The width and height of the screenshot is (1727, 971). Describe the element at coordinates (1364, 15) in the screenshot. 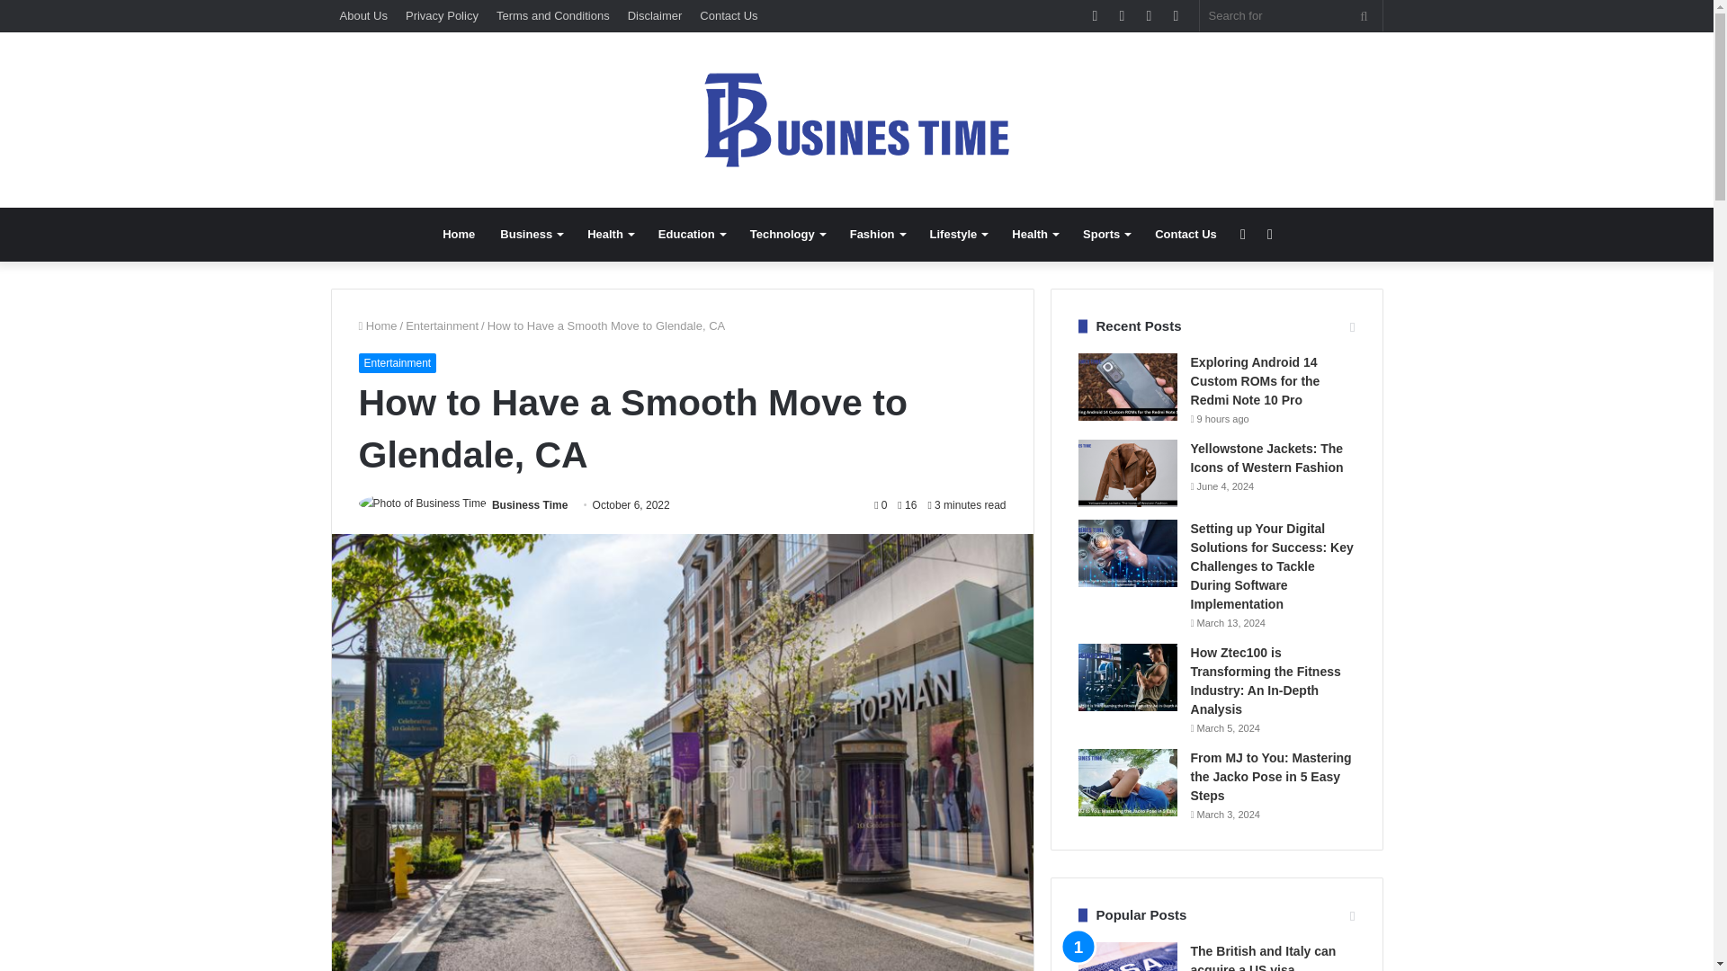

I see `Search for` at that location.